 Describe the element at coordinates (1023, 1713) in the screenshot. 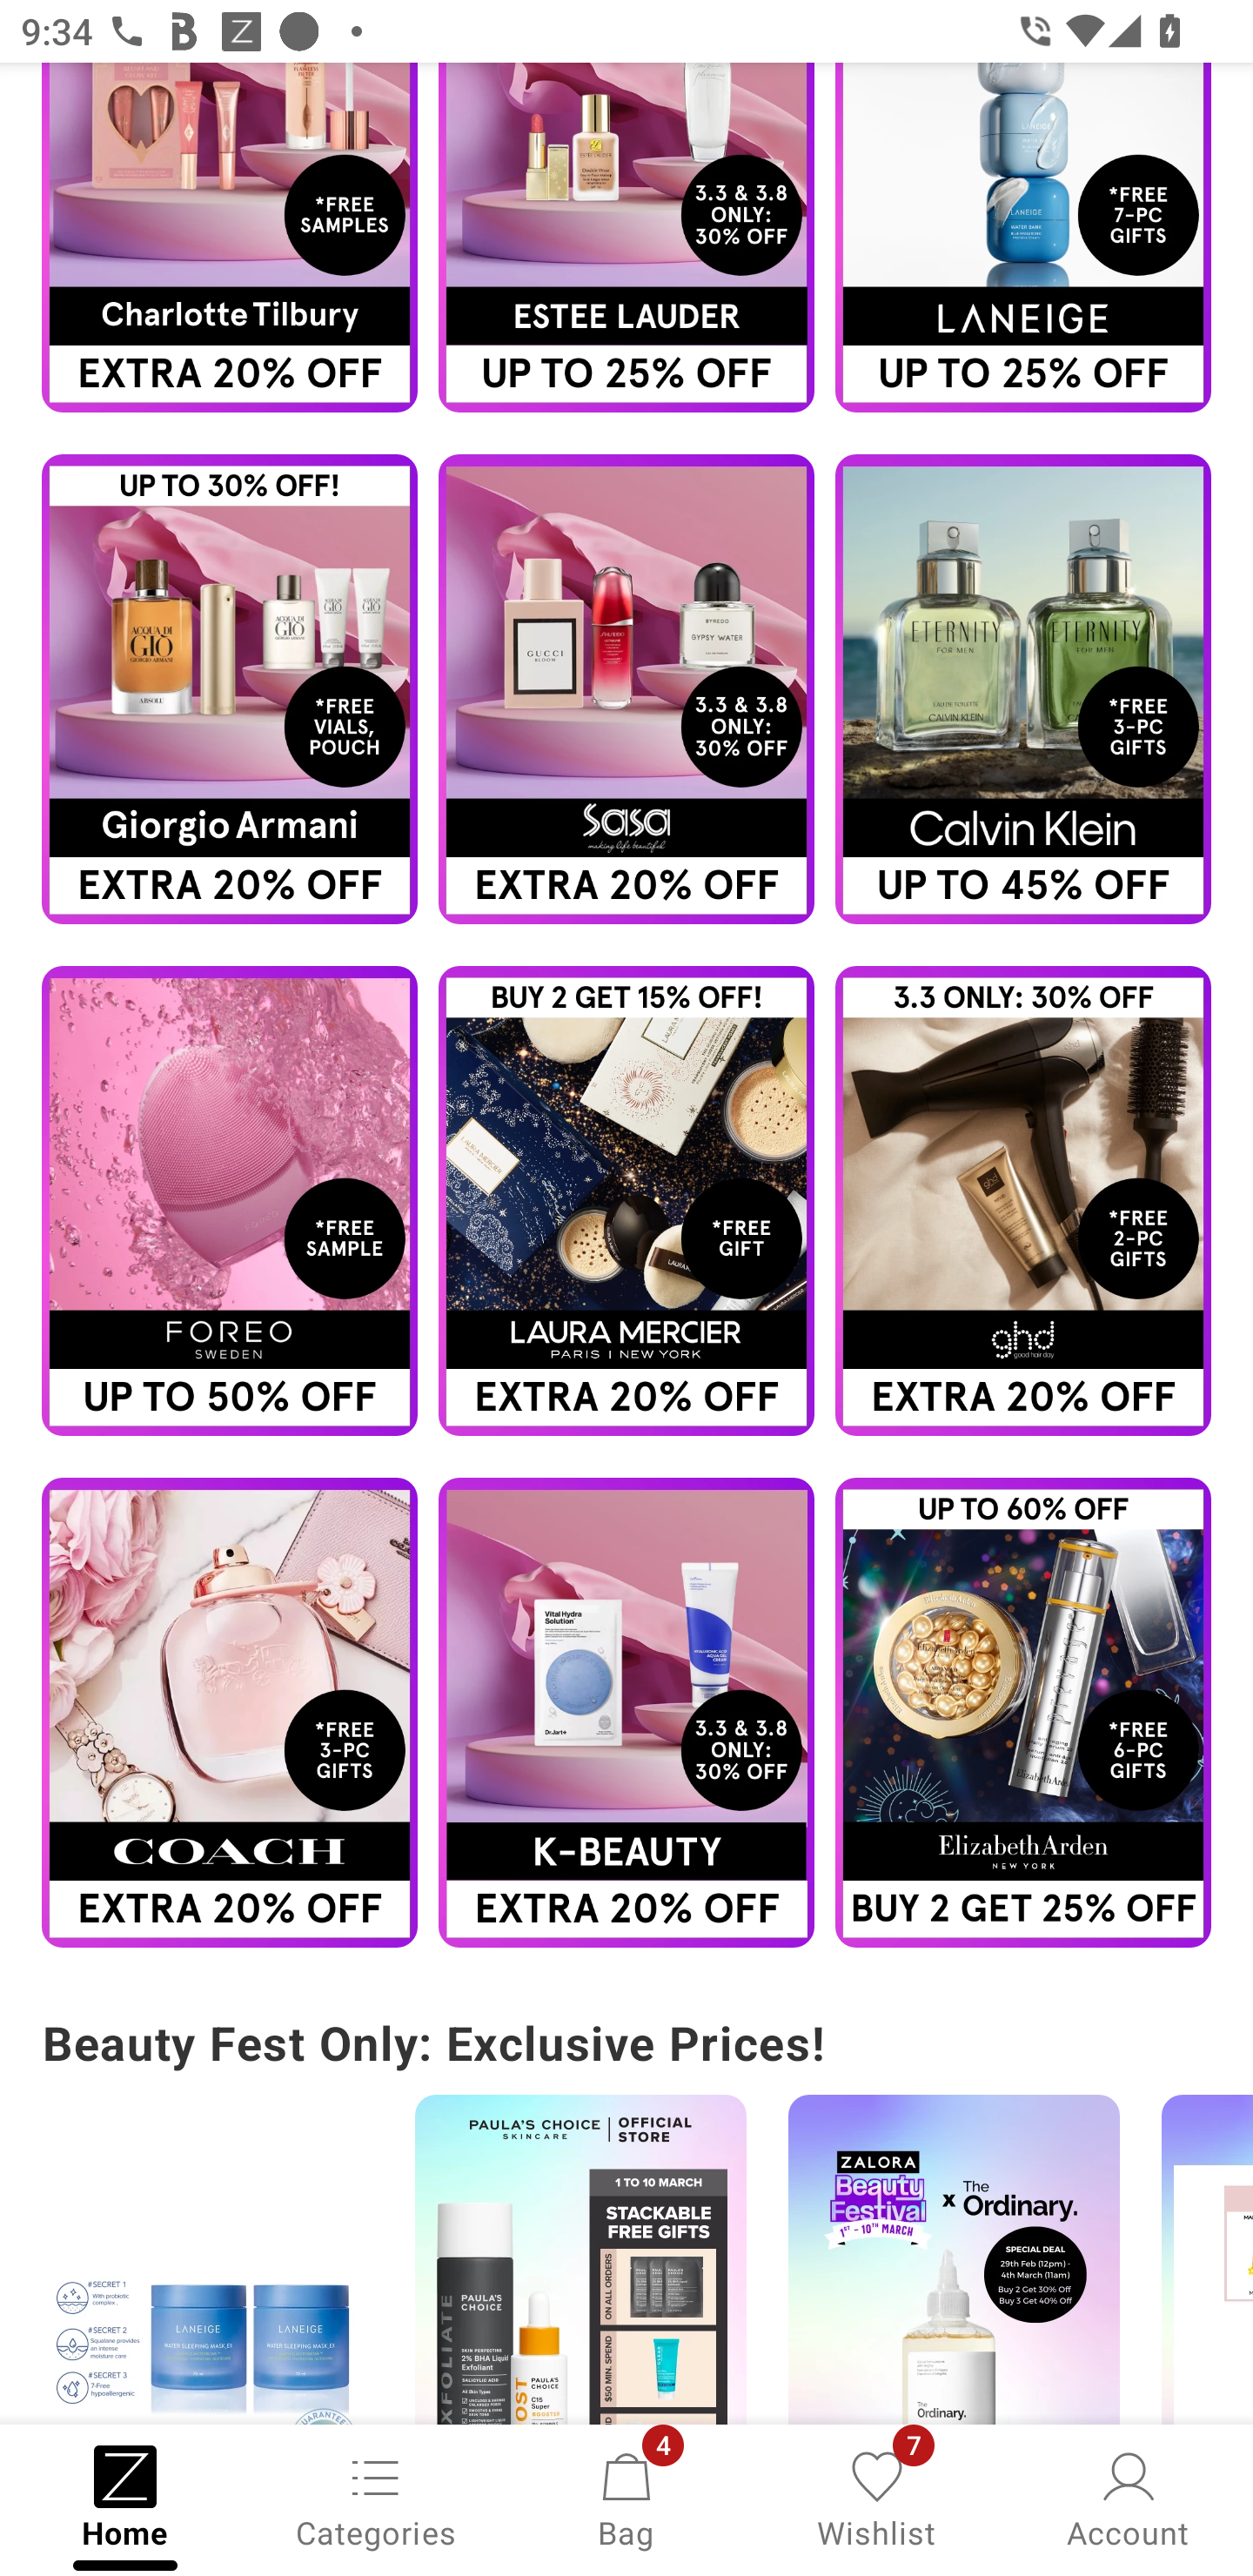

I see `Campaign banner` at that location.